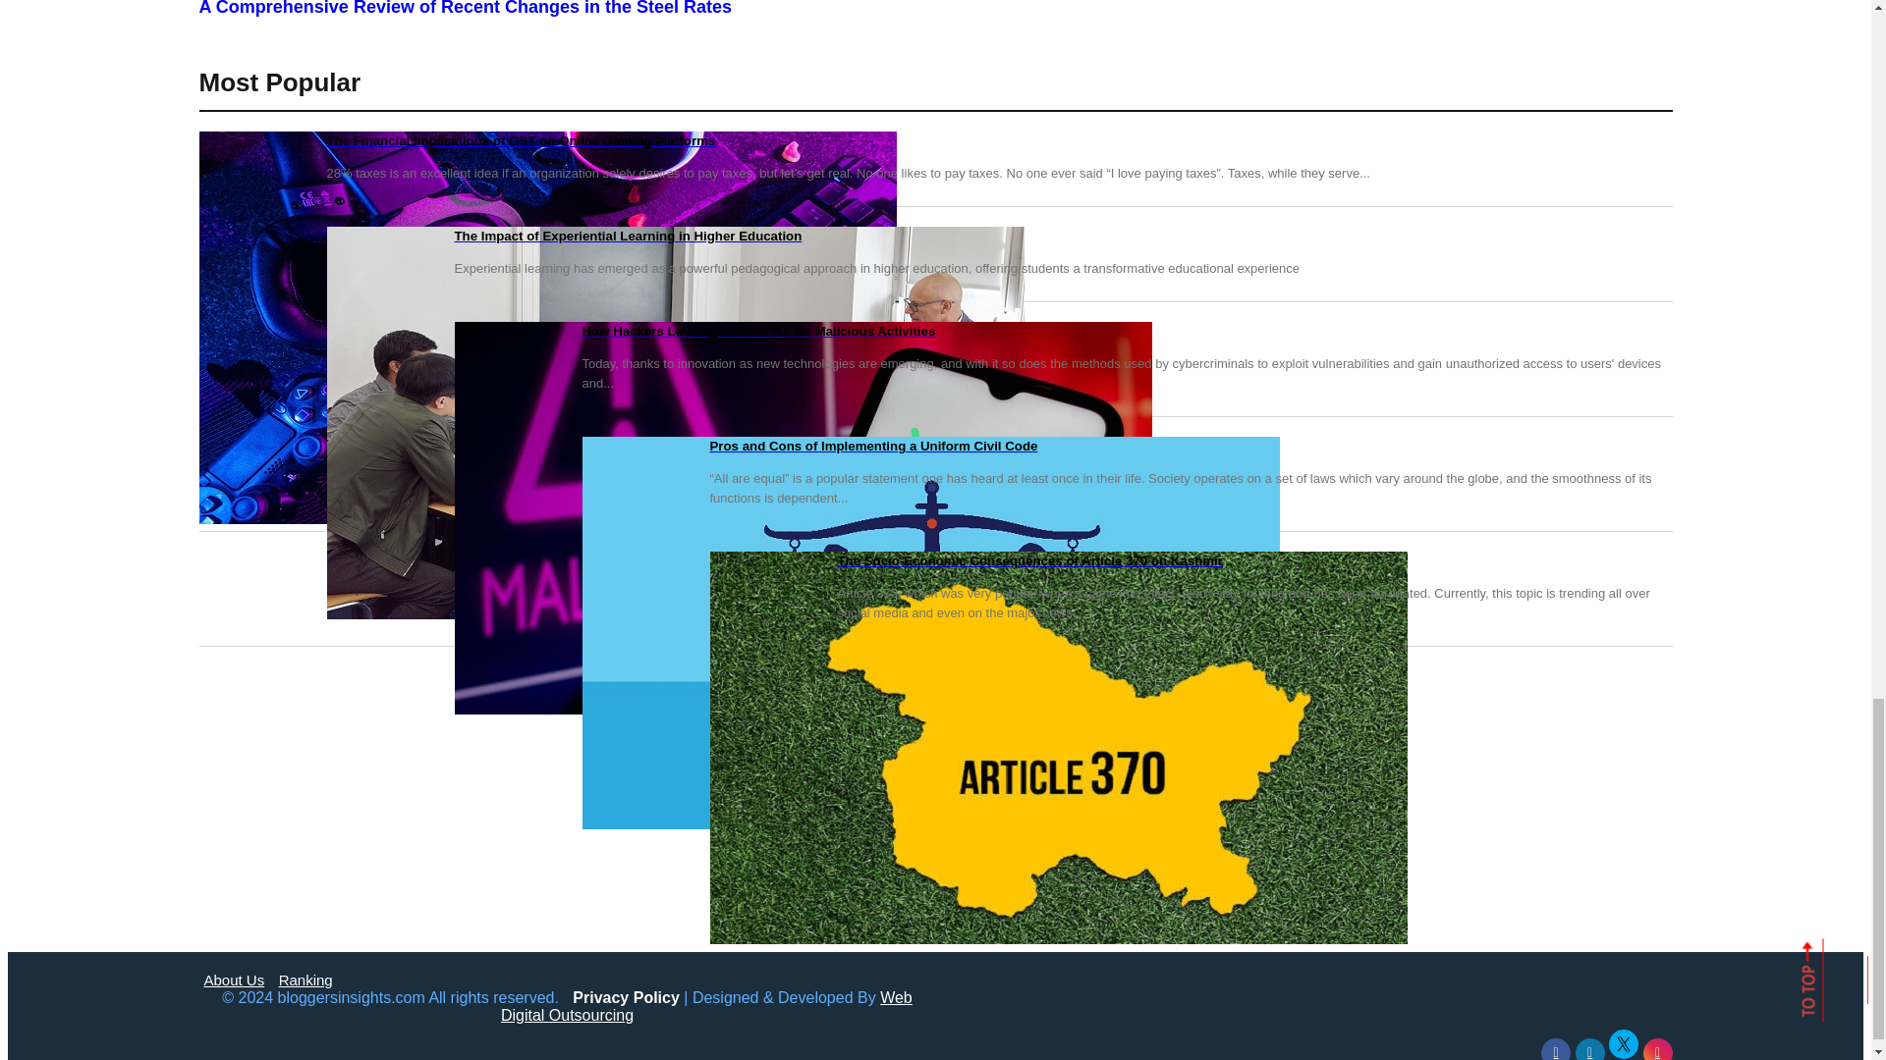  I want to click on The Impact of Experiential Learning in Higher Education, so click(934, 236).